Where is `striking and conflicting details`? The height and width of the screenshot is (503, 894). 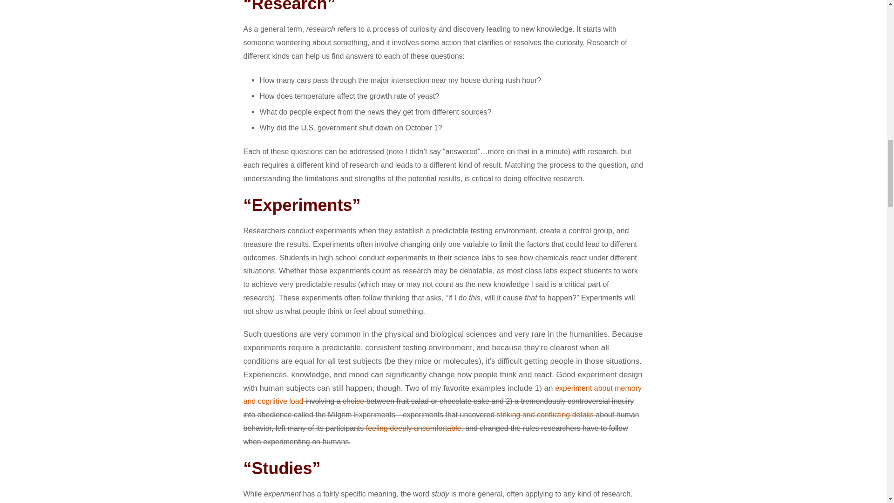
striking and conflicting details is located at coordinates (545, 415).